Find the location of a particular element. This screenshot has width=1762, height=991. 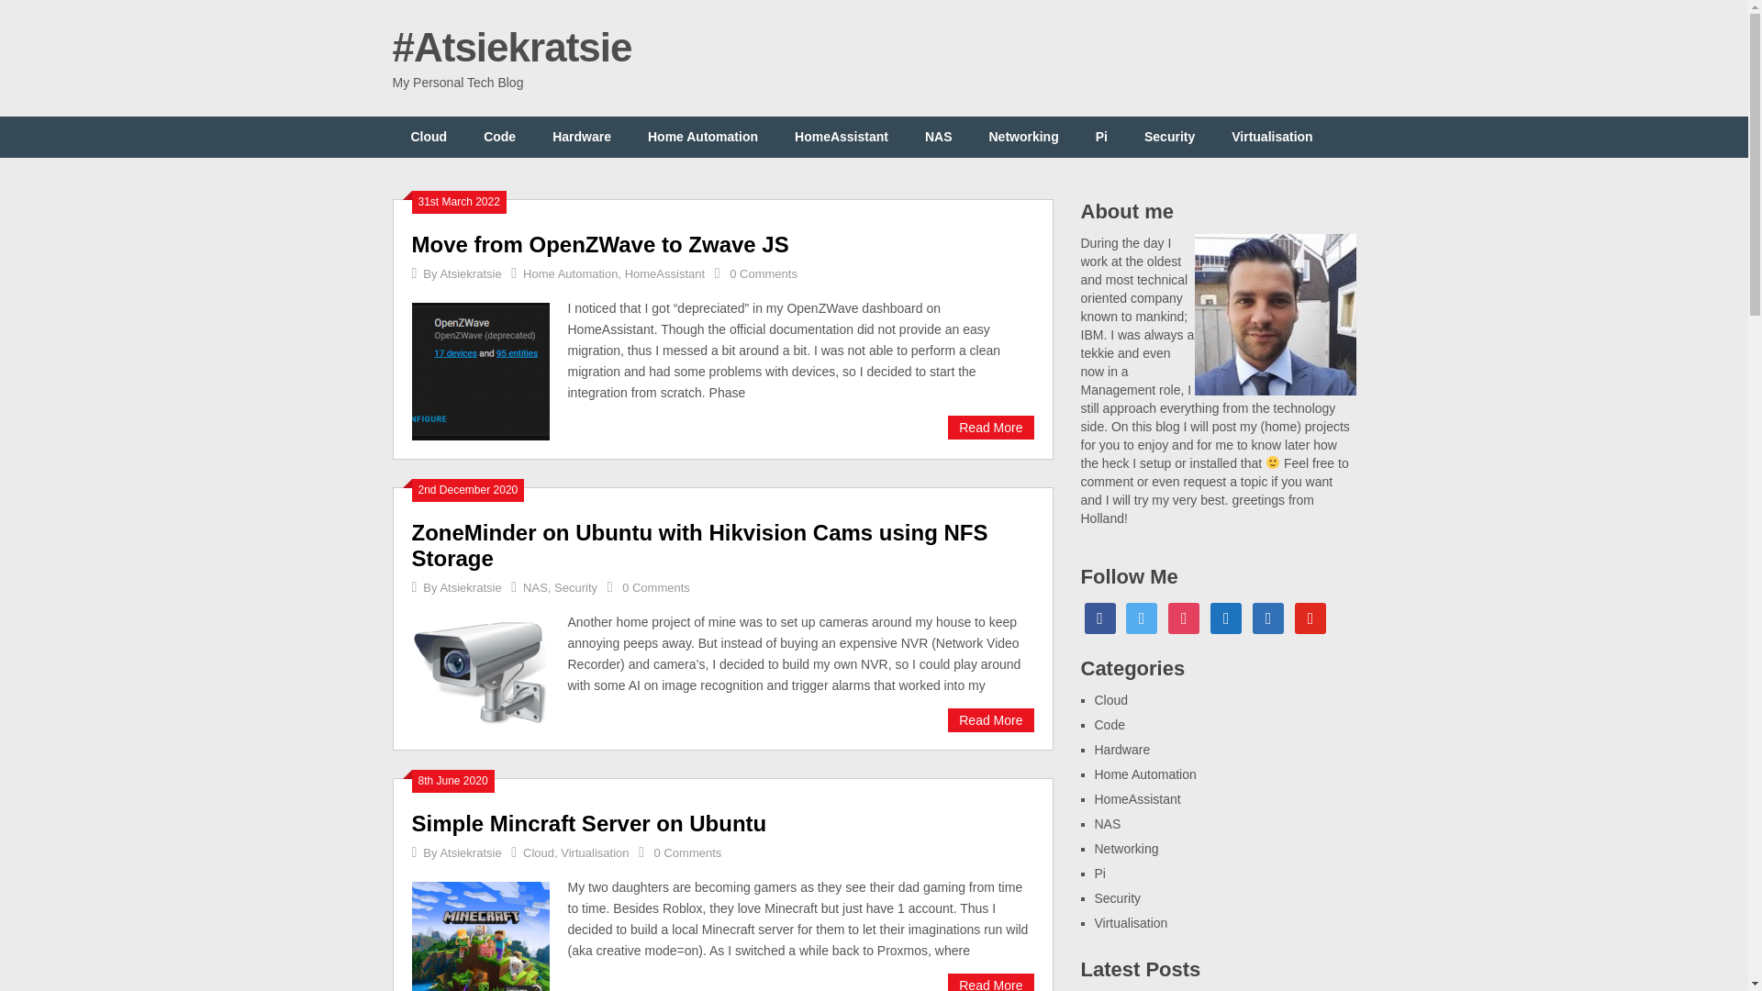

HomeAssistant is located at coordinates (664, 273).